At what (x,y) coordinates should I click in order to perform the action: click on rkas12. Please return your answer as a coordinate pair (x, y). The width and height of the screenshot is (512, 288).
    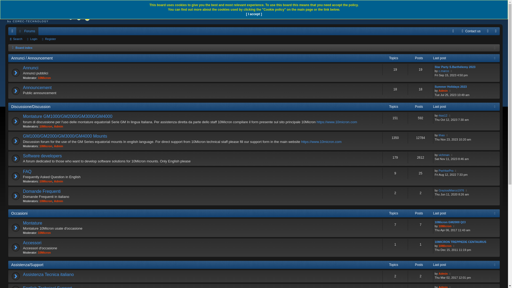
    Looking at the image, I should click on (443, 116).